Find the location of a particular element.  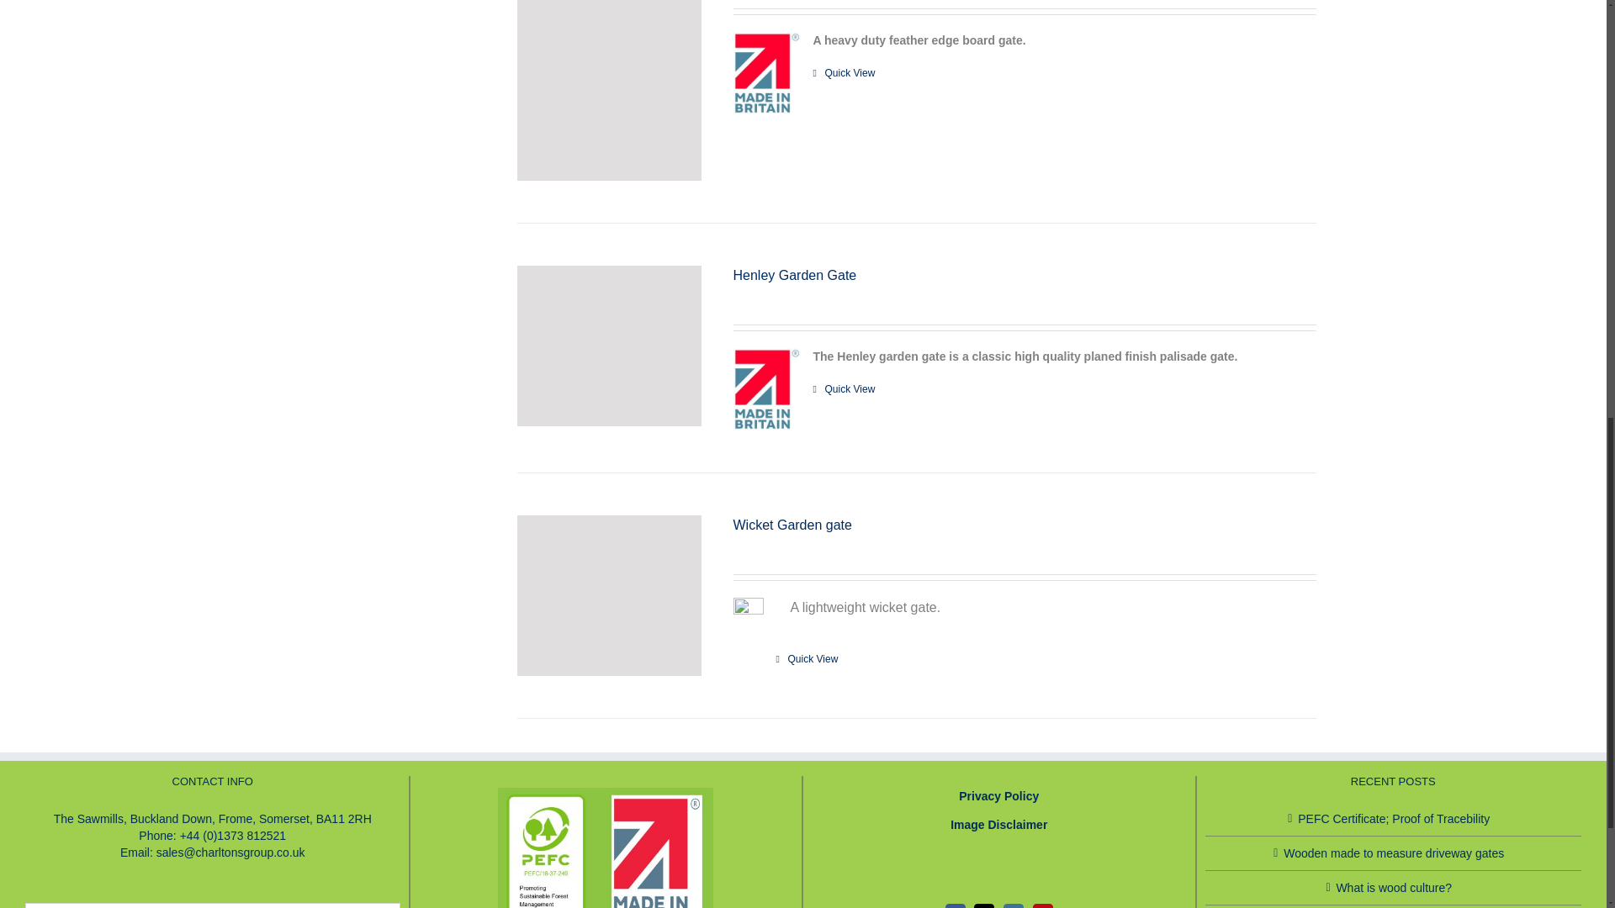

Twitter is located at coordinates (984, 905).